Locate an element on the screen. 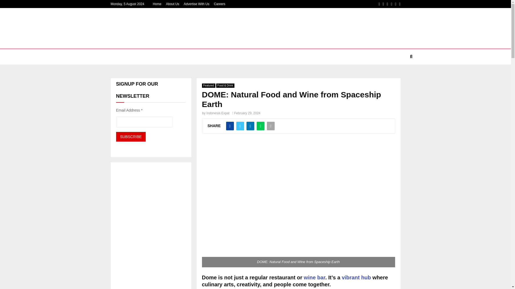 The image size is (515, 289). Advertise With Us is located at coordinates (196, 4).